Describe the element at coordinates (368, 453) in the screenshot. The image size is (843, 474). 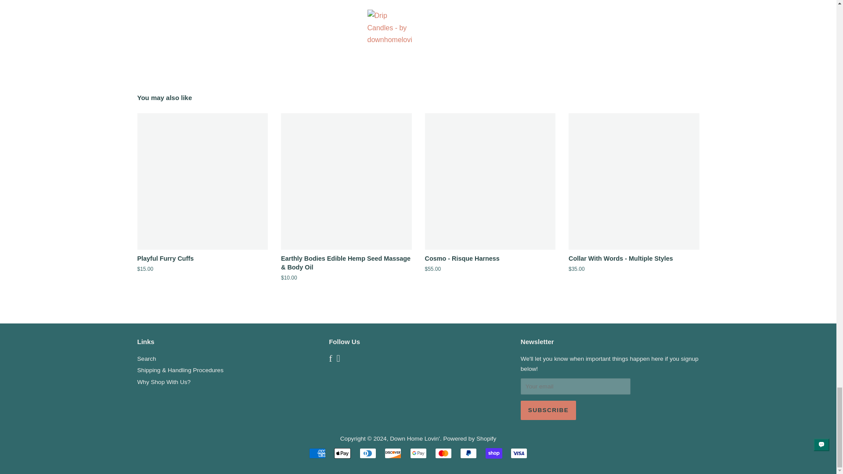
I see `Diners Club` at that location.